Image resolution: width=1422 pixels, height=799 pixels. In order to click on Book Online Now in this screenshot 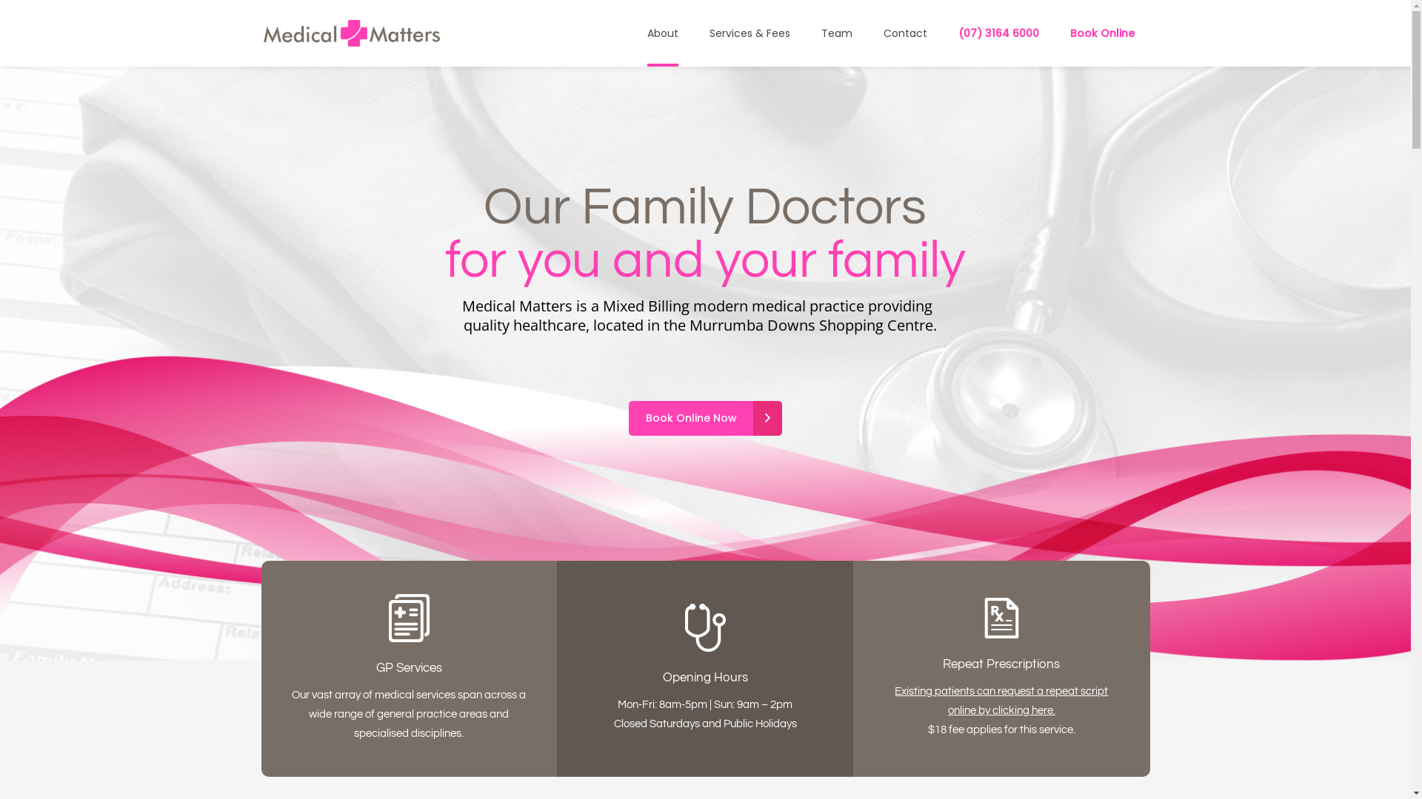, I will do `click(705, 419)`.